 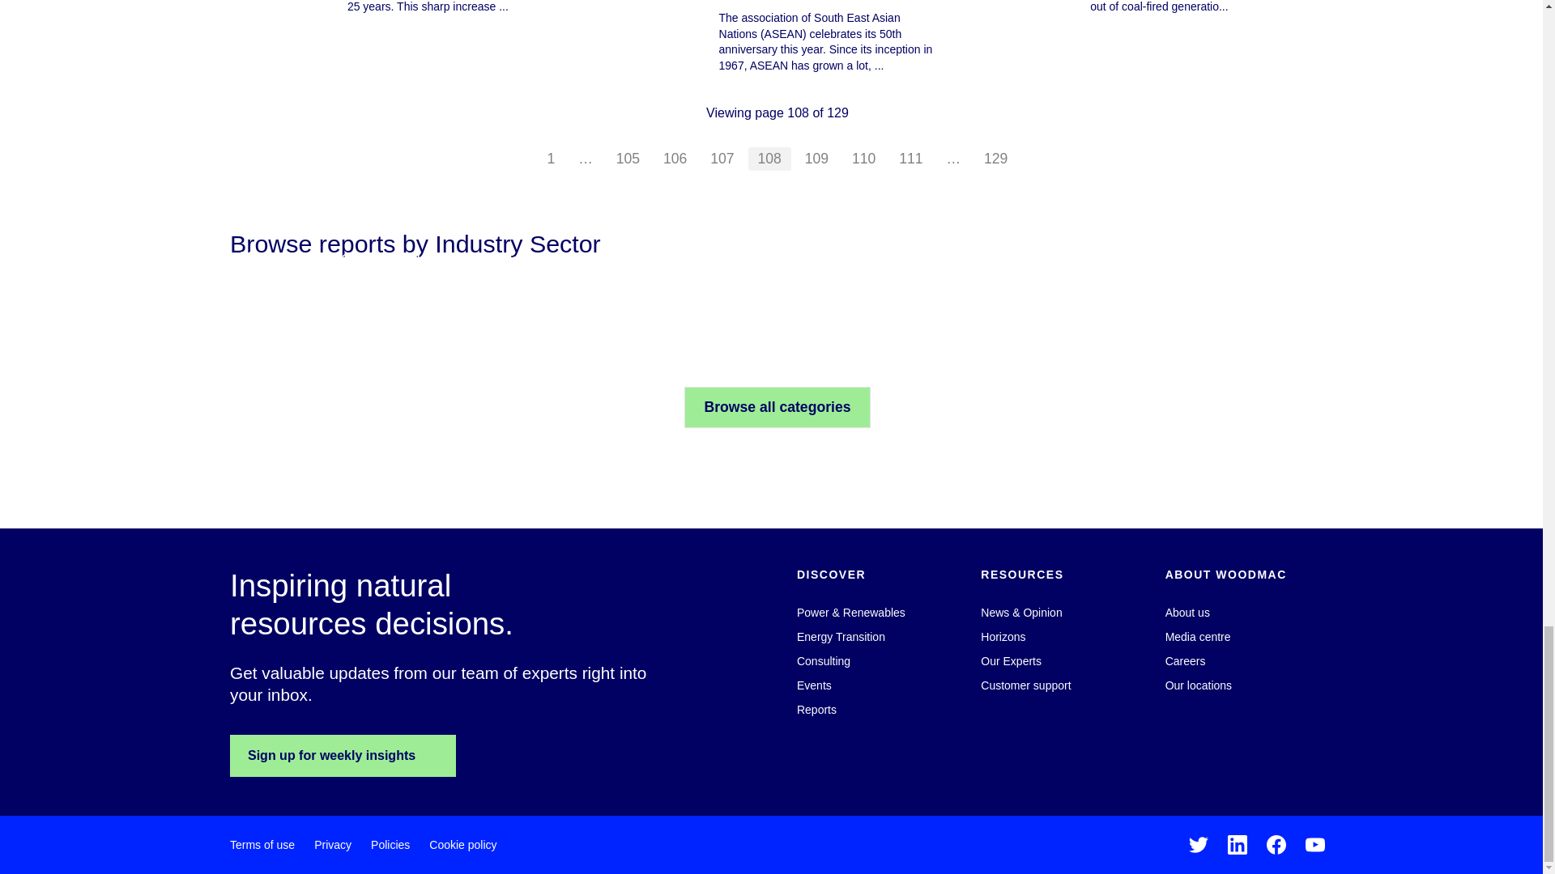 I want to click on Our locations, so click(x=1198, y=685).